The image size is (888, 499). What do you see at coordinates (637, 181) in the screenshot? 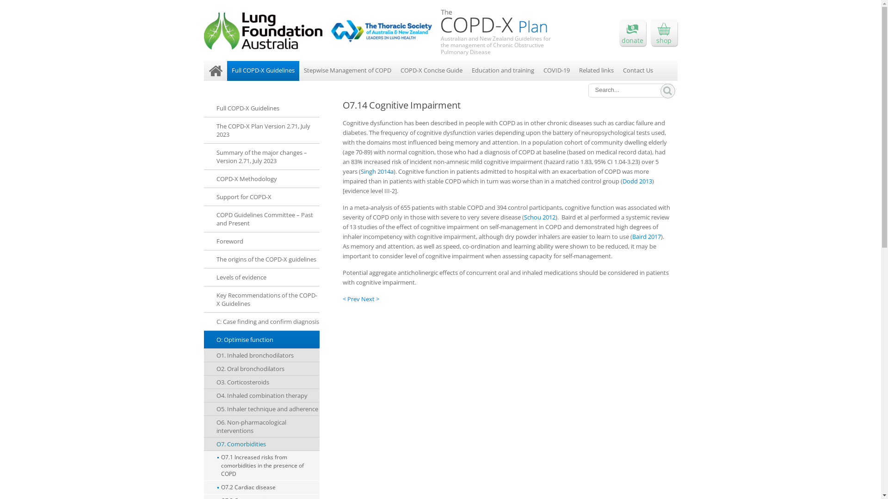
I see `Dodd 2013` at bounding box center [637, 181].